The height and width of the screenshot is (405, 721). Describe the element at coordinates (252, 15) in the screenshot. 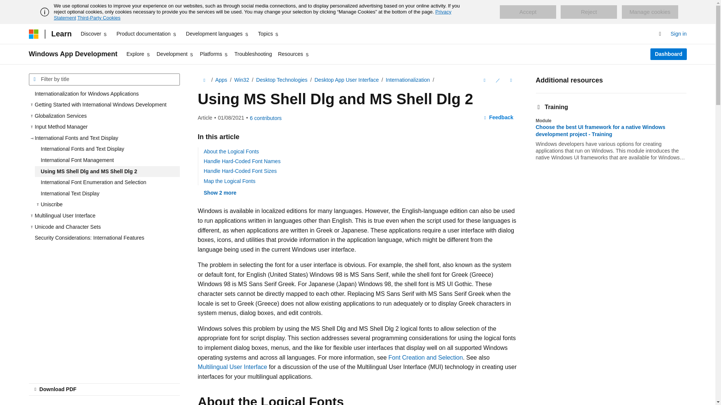

I see `Privacy Statement` at that location.